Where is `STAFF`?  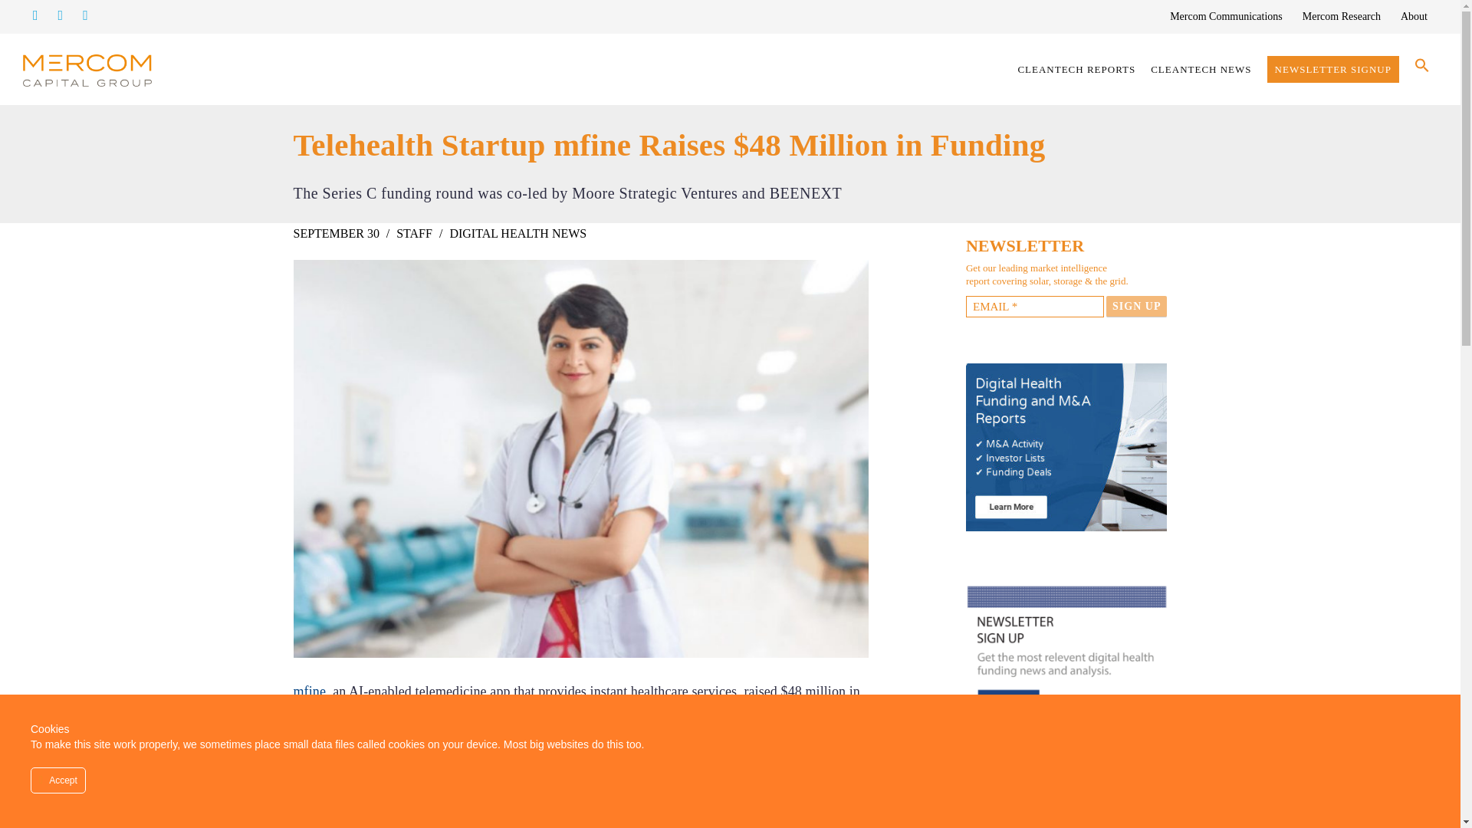
STAFF is located at coordinates (414, 233).